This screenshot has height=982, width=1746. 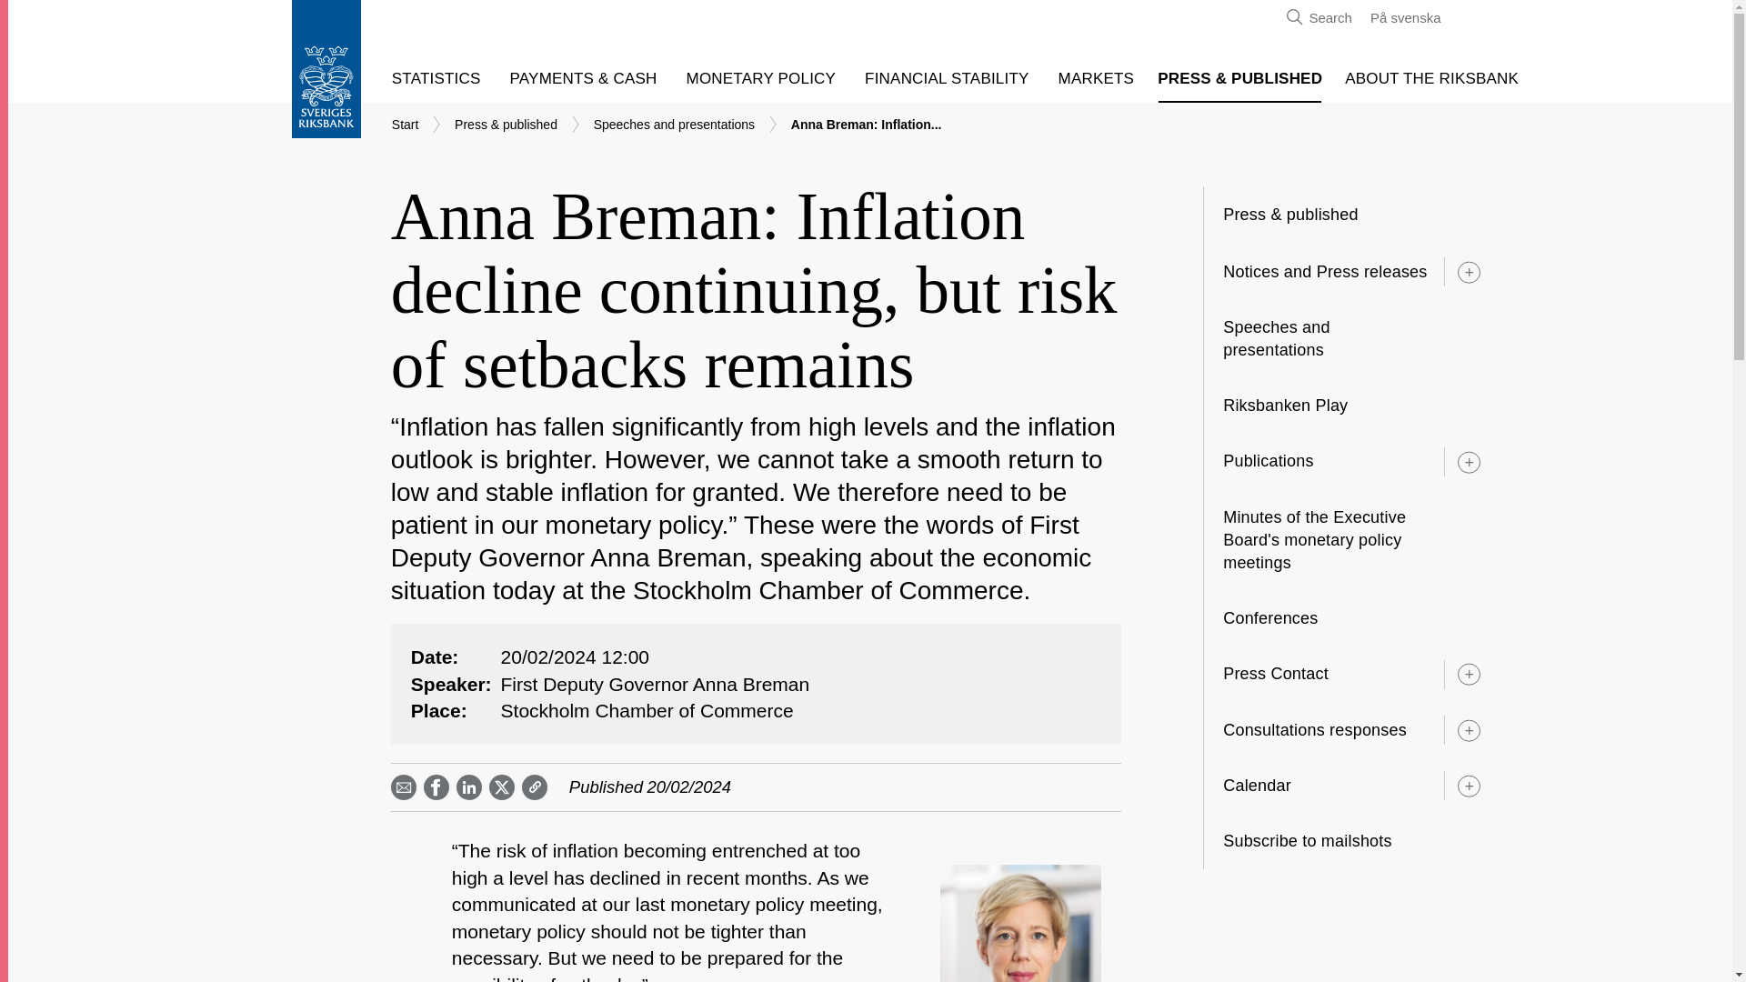 I want to click on Publications, so click(x=1262, y=461).